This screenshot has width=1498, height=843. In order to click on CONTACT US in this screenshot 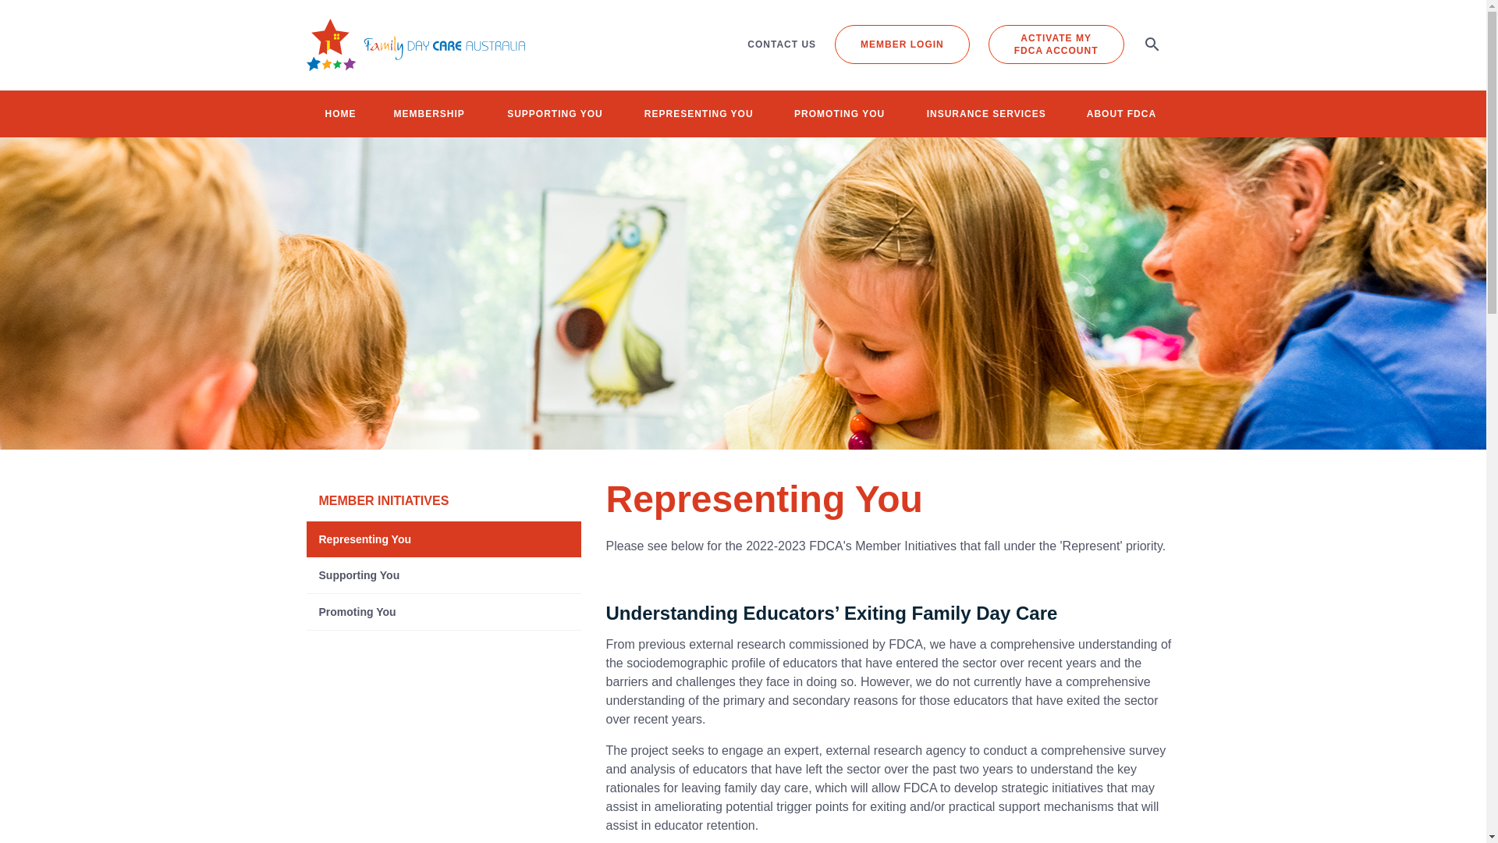, I will do `click(781, 44)`.